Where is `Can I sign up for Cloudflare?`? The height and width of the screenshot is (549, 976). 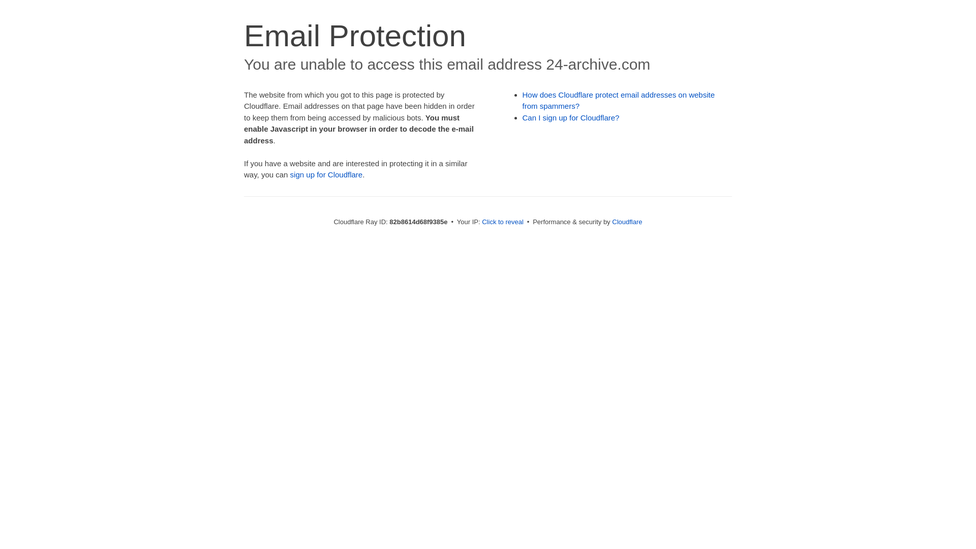 Can I sign up for Cloudflare? is located at coordinates (571, 118).